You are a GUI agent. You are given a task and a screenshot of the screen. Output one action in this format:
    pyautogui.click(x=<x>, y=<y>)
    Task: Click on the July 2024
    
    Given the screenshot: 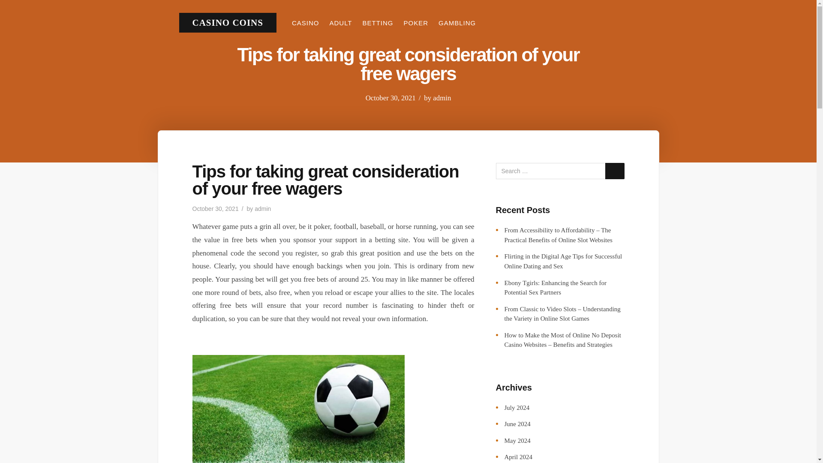 What is the action you would take?
    pyautogui.click(x=516, y=407)
    